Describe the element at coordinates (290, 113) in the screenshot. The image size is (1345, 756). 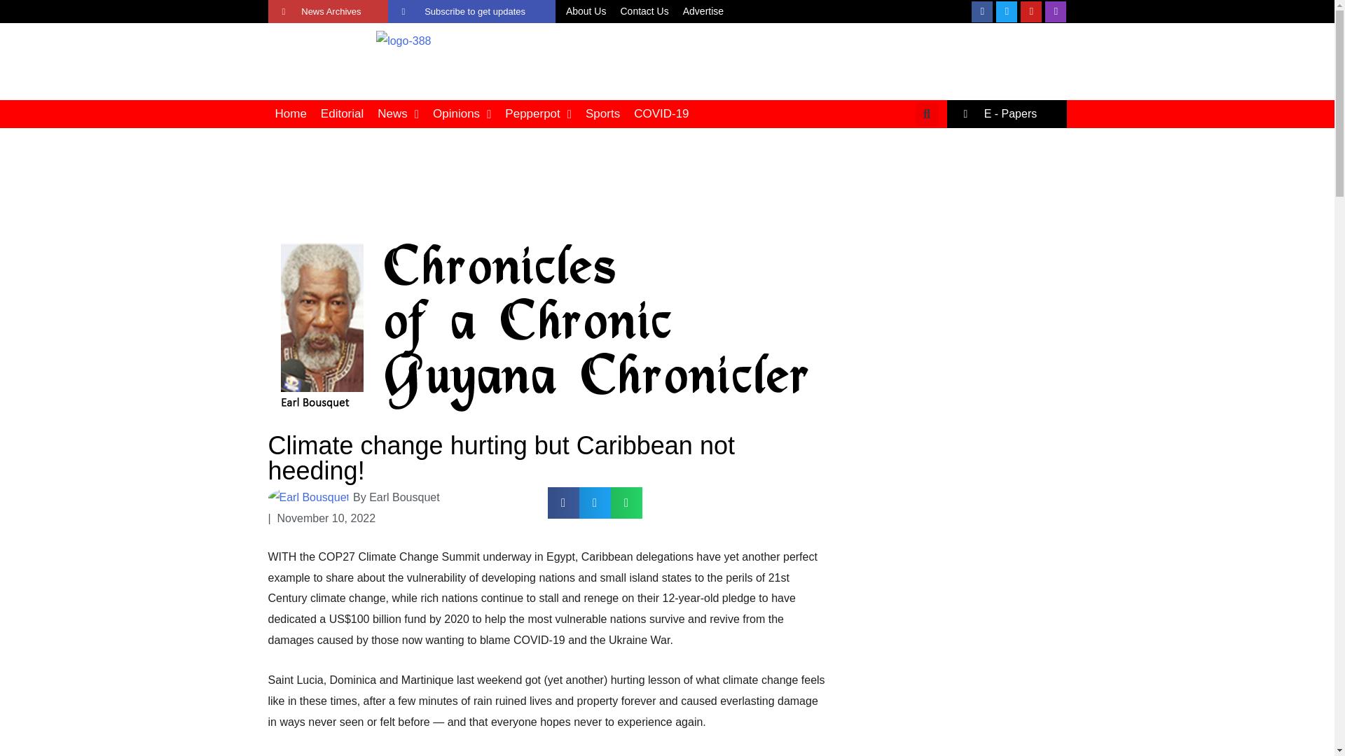
I see `Home` at that location.